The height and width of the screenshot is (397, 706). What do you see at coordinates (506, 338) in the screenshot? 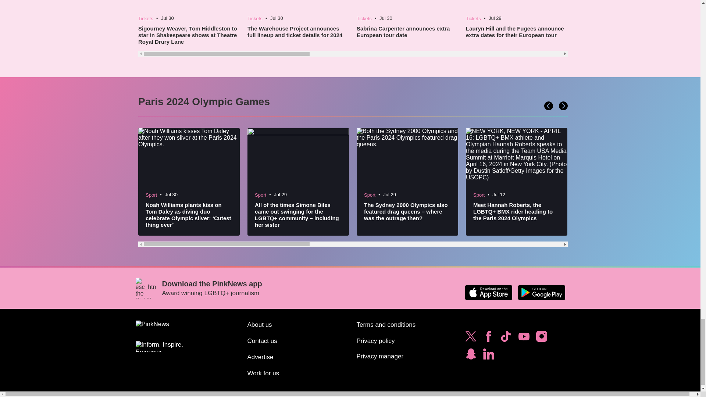
I see `Follow PinkNews on TikTok` at bounding box center [506, 338].